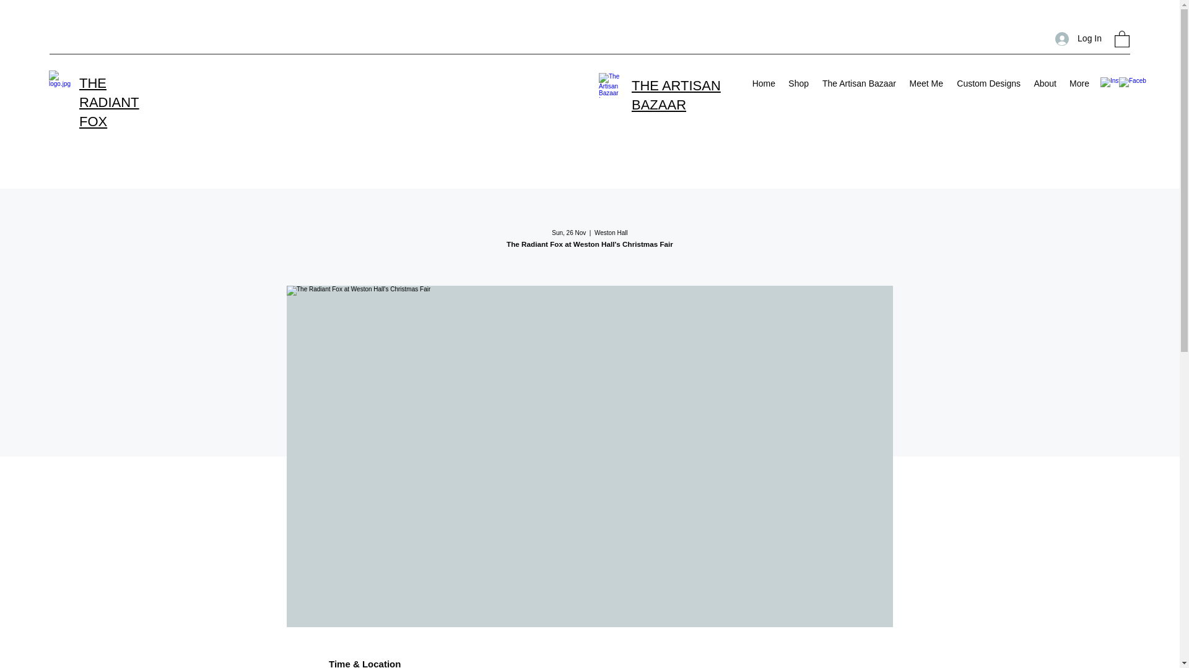  I want to click on Home, so click(763, 83).